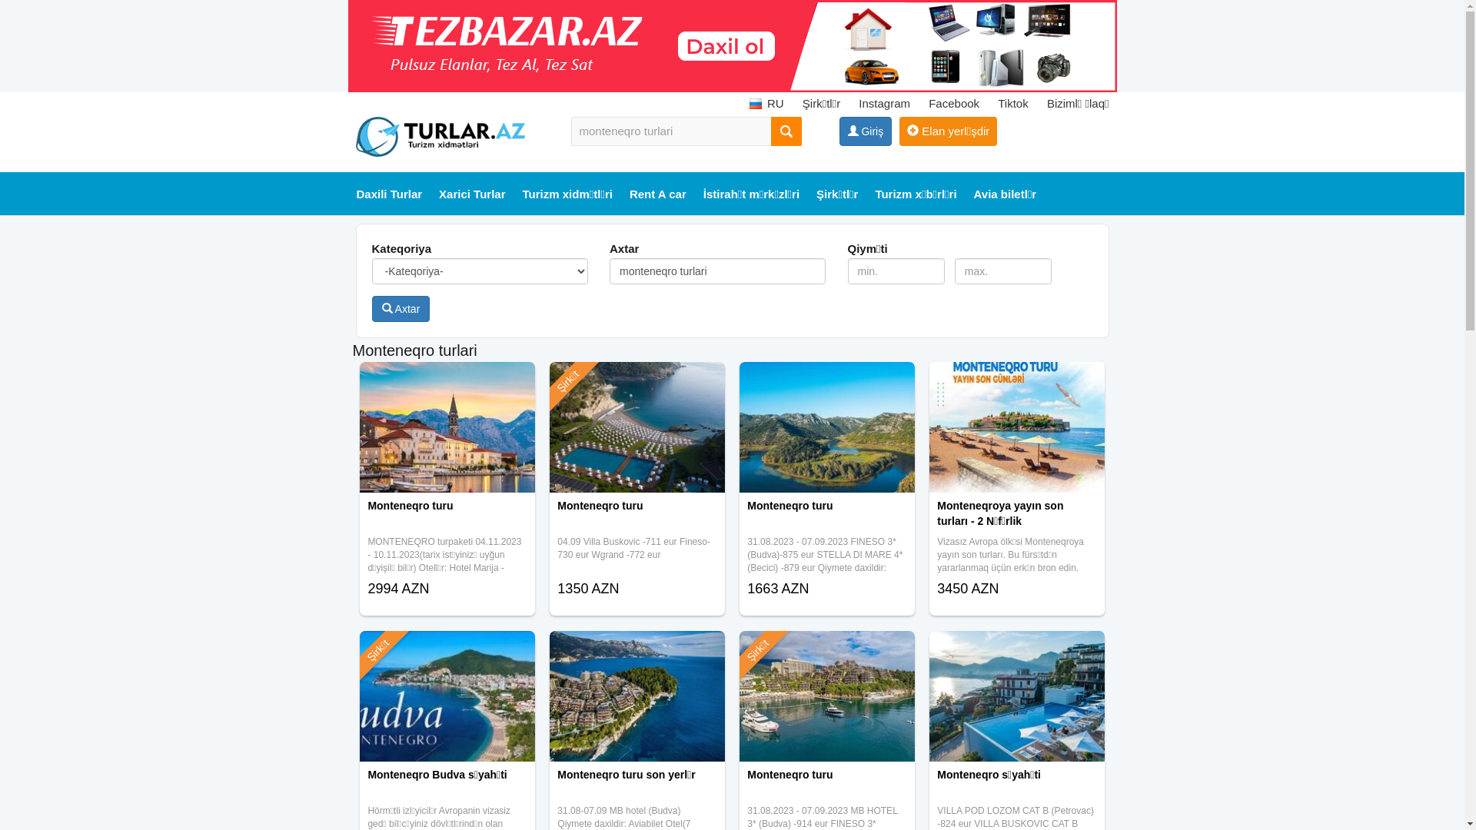 The image size is (1476, 830). What do you see at coordinates (637, 518) in the screenshot?
I see `Monteneqro turu` at bounding box center [637, 518].